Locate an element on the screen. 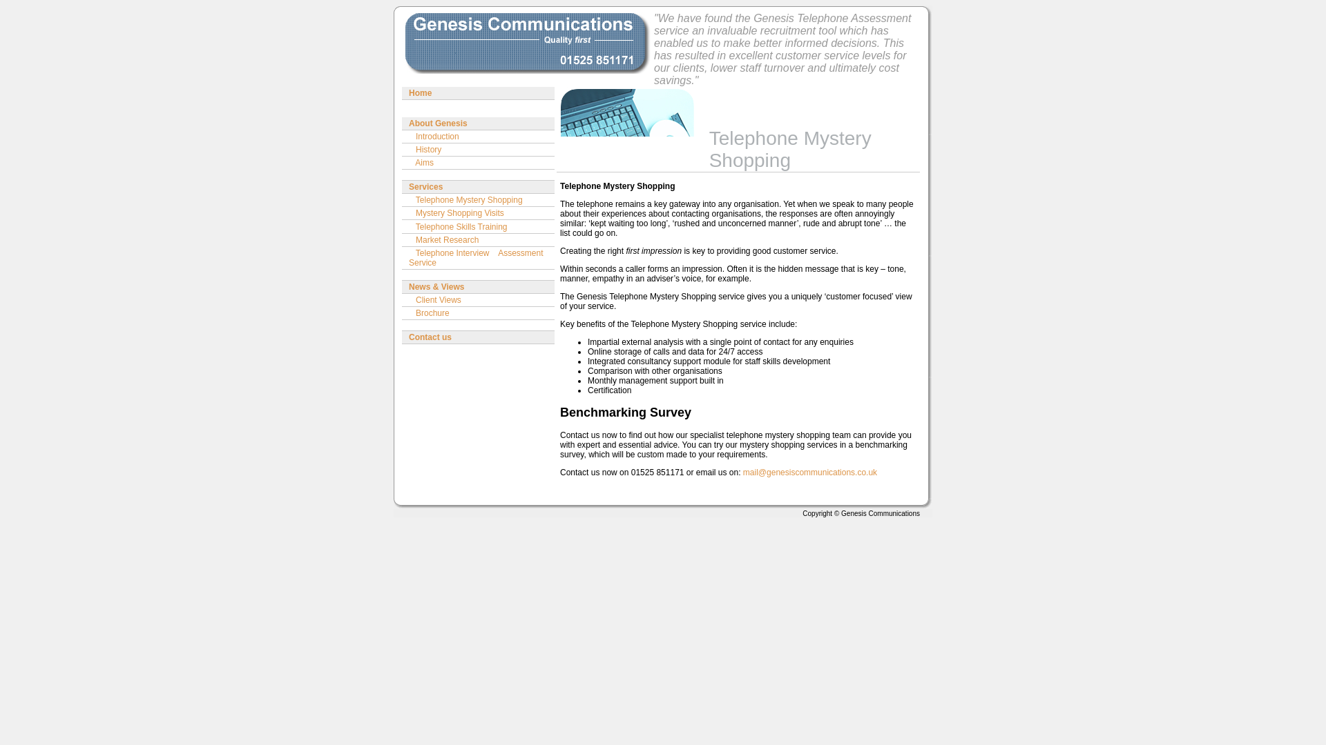 The height and width of the screenshot is (745, 1326).    Client Views is located at coordinates (478, 299).